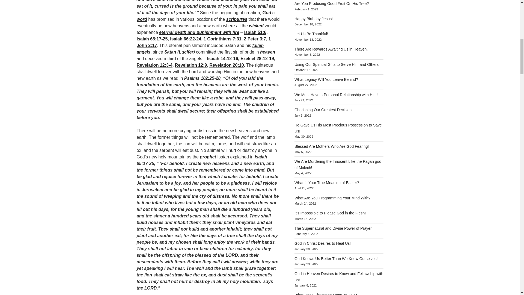 This screenshot has width=524, height=295. What do you see at coordinates (204, 42) in the screenshot?
I see `1 John 2:17` at bounding box center [204, 42].